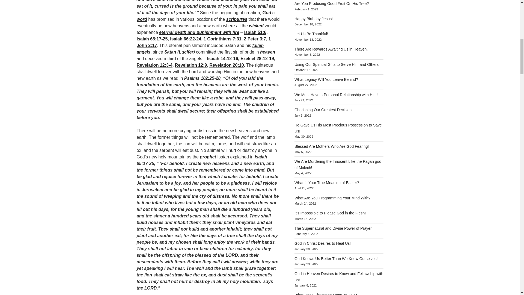 This screenshot has width=524, height=295. What do you see at coordinates (204, 42) in the screenshot?
I see `1 John 2:17` at bounding box center [204, 42].